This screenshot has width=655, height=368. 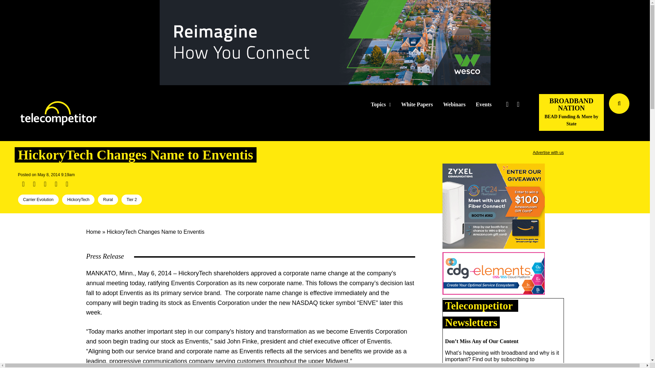 What do you see at coordinates (381, 105) in the screenshot?
I see `Topics` at bounding box center [381, 105].